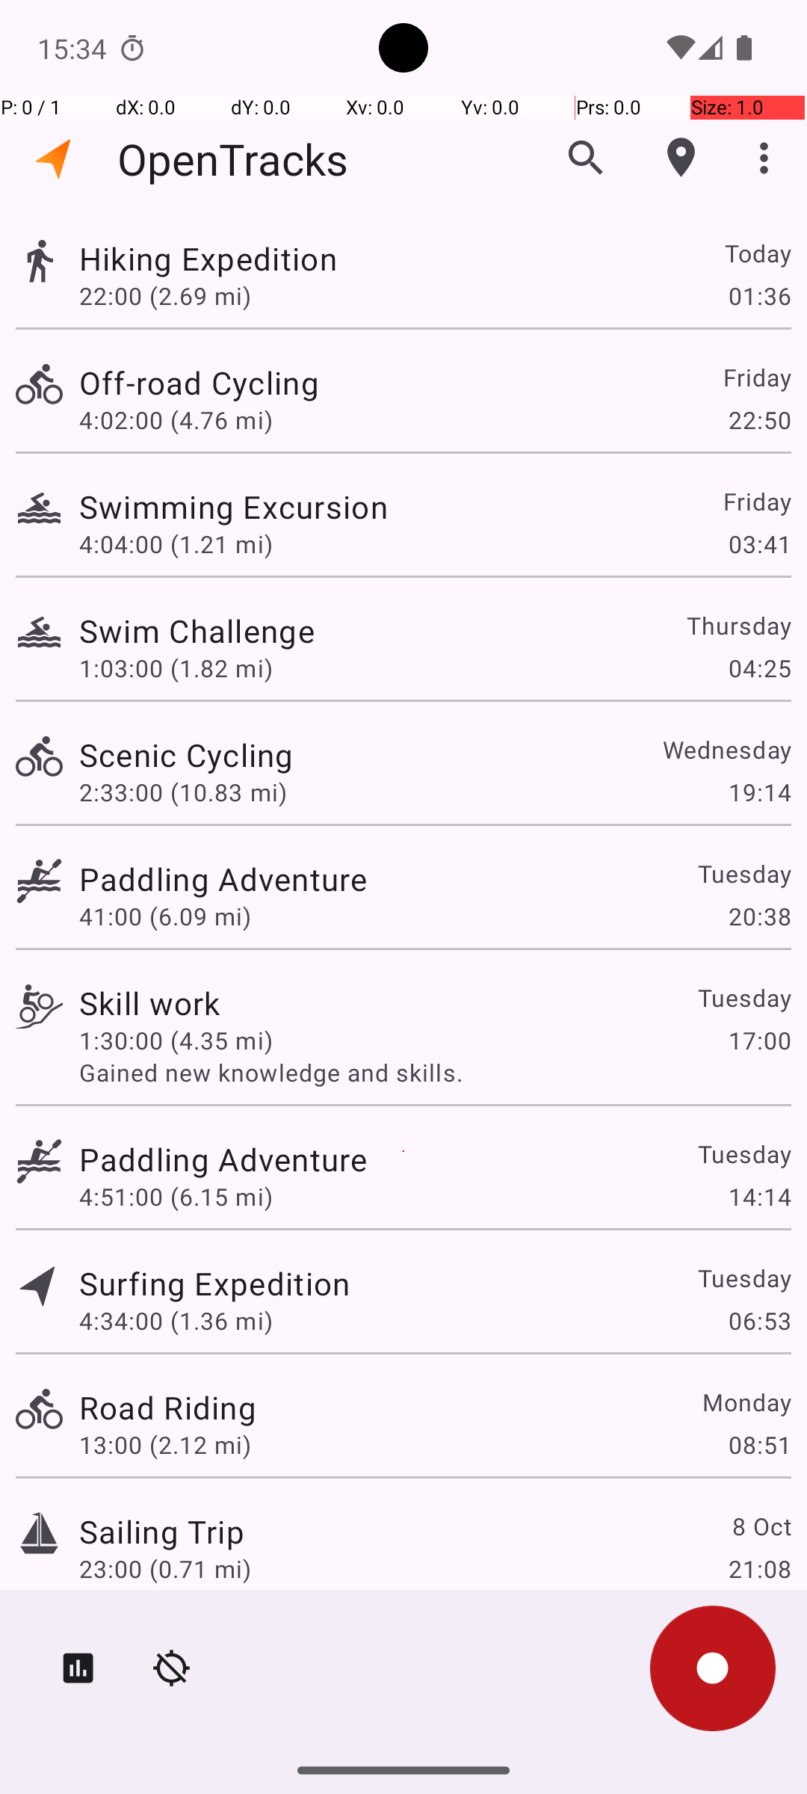 The height and width of the screenshot is (1794, 807). I want to click on Sailing Trip, so click(161, 1531).